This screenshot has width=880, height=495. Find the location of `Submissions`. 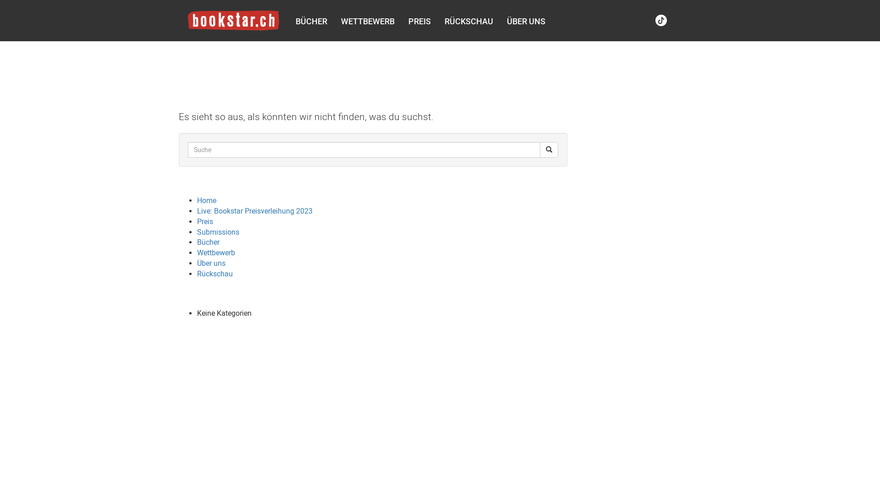

Submissions is located at coordinates (218, 232).